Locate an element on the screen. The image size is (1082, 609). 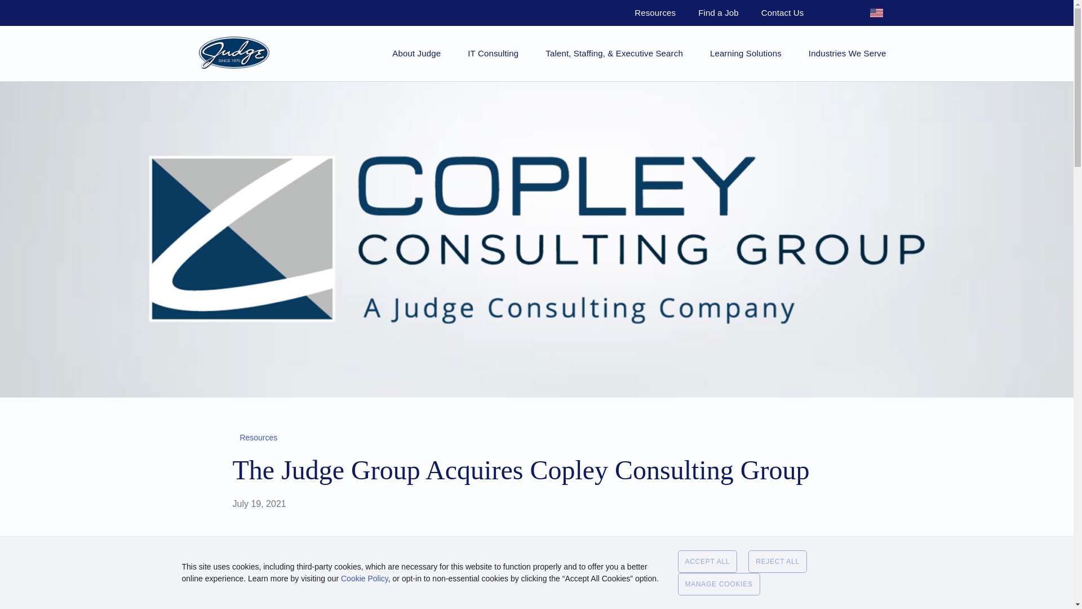
REJECT ALL is located at coordinates (778, 562).